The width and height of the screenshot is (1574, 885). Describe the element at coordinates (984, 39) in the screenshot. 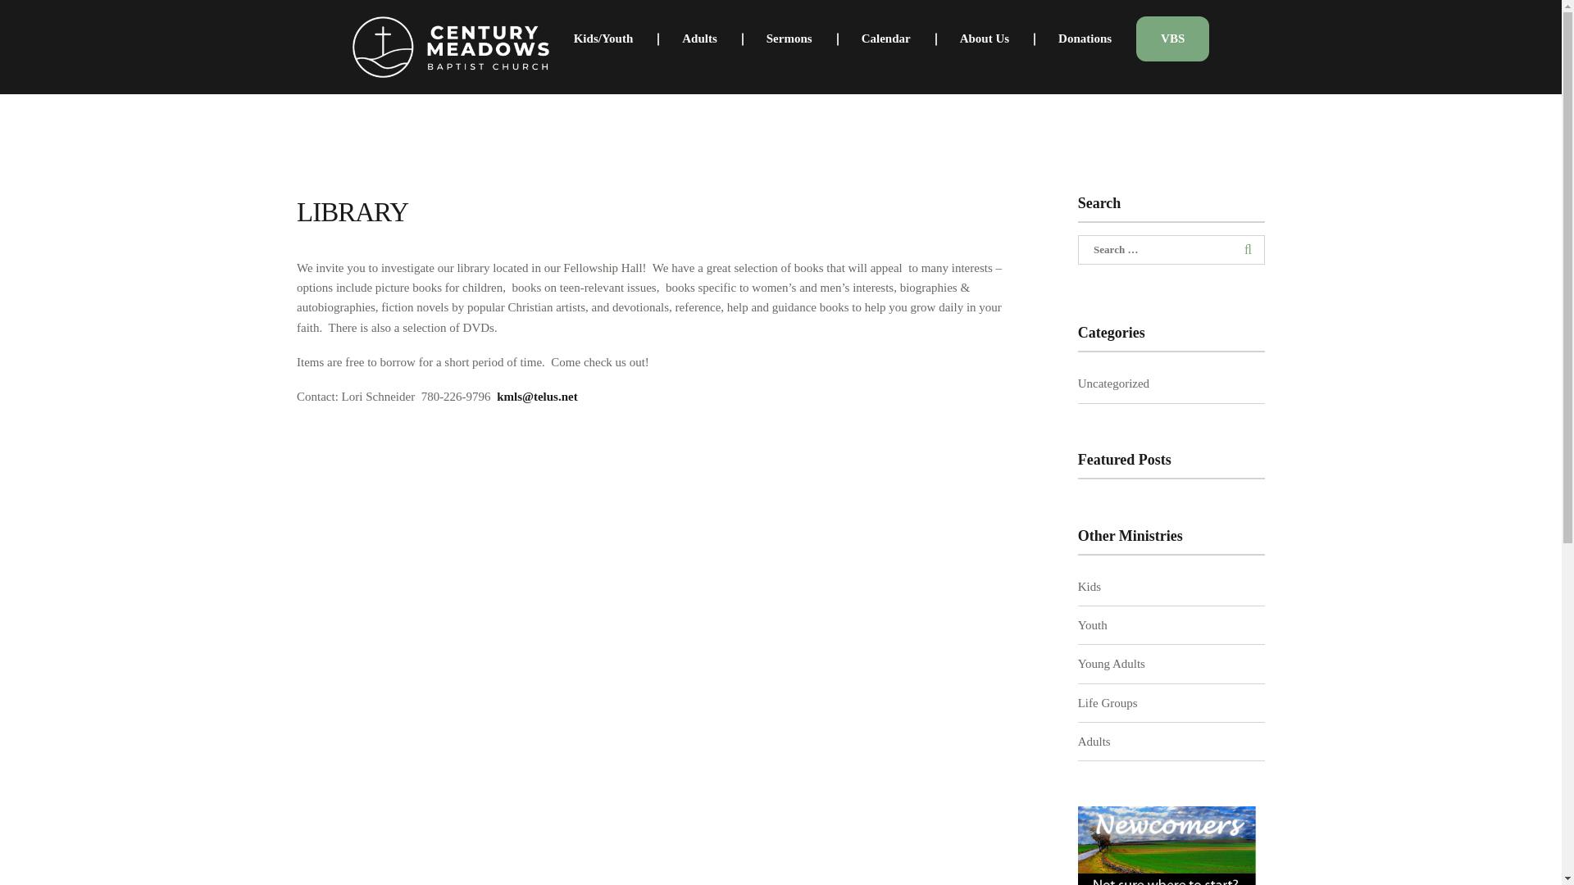

I see `About Us` at that location.